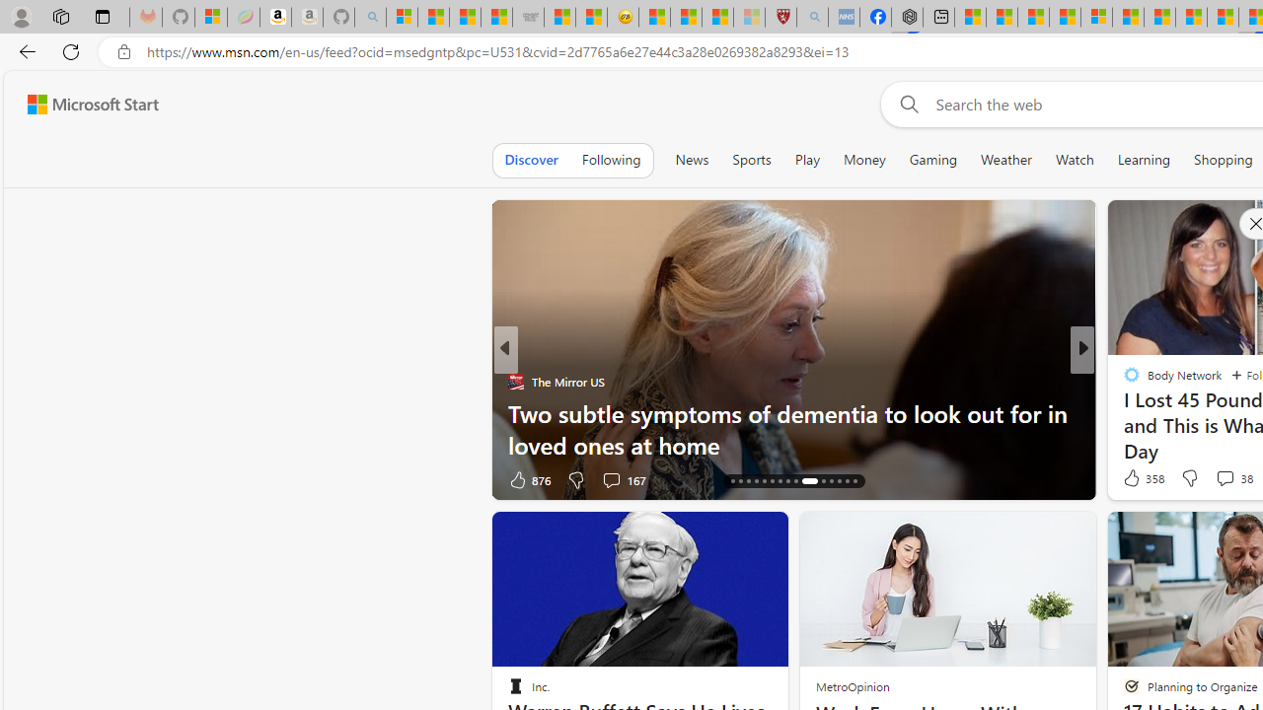 This screenshot has height=710, width=1263. I want to click on 14 Common Myths Debunked By Scientific Facts, so click(1190, 18).